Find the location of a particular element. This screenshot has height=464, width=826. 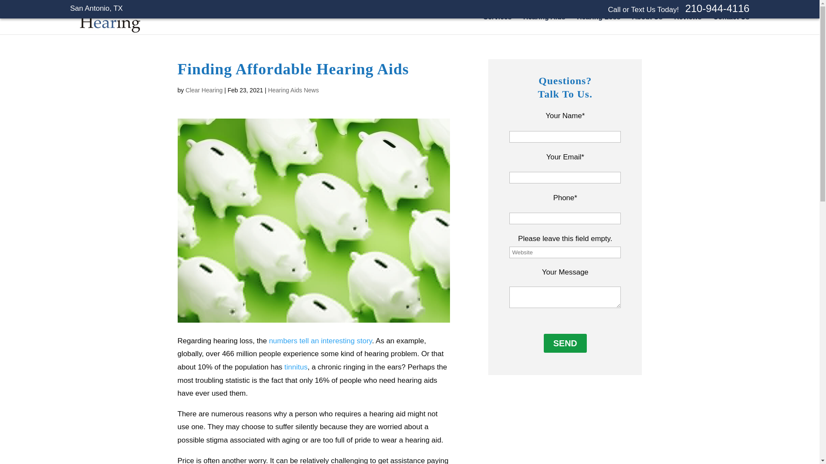

Send is located at coordinates (565, 343).